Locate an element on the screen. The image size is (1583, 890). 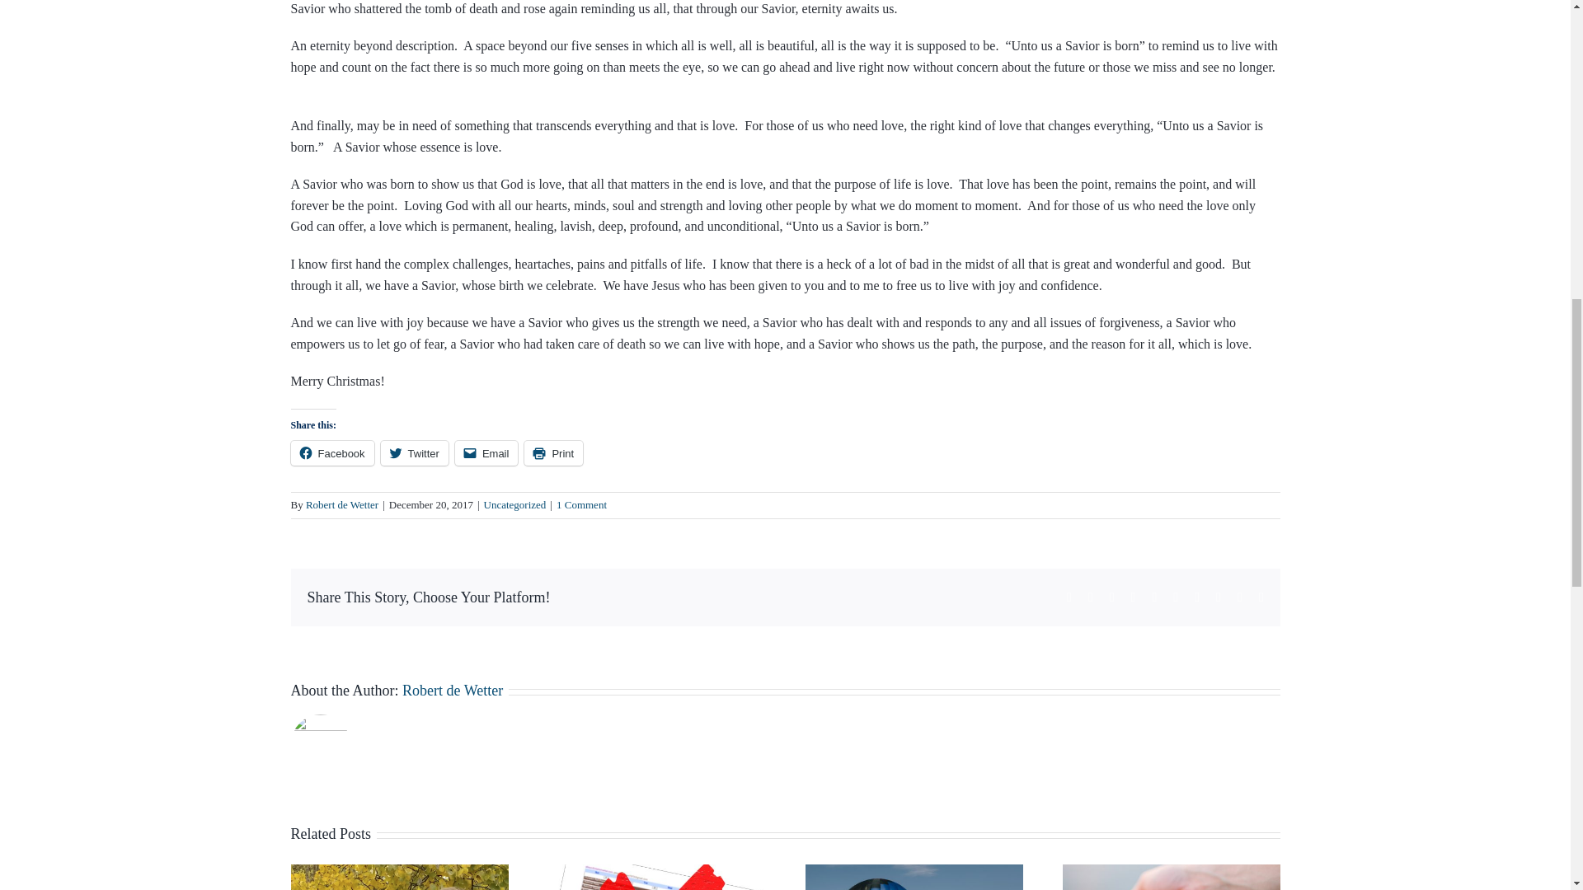
Click to share on Twitter is located at coordinates (414, 452).